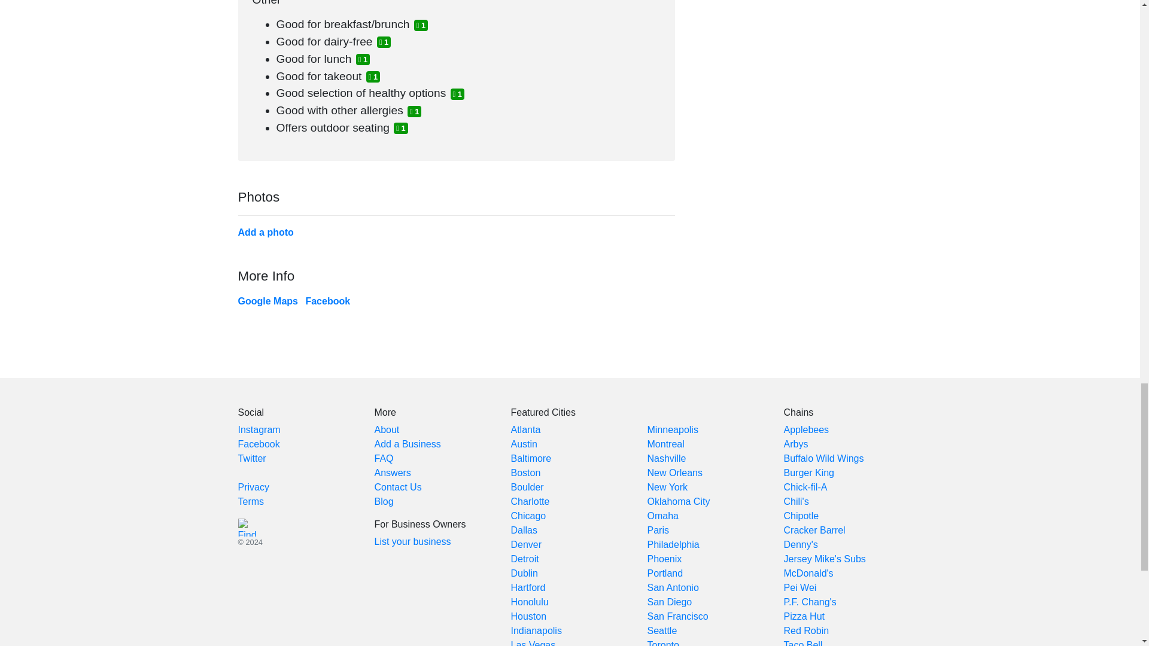  Describe the element at coordinates (266, 232) in the screenshot. I see `Add a photo` at that location.